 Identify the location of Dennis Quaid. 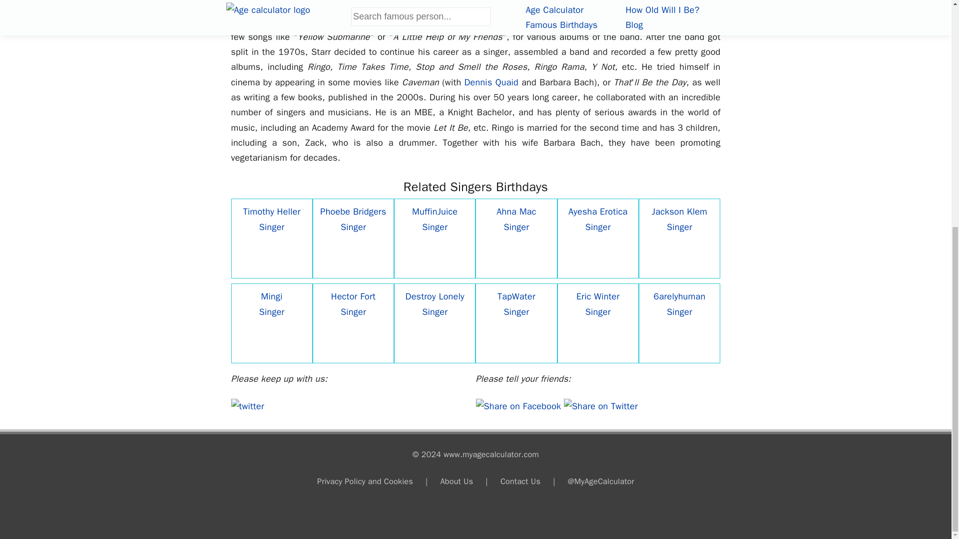
(491, 82).